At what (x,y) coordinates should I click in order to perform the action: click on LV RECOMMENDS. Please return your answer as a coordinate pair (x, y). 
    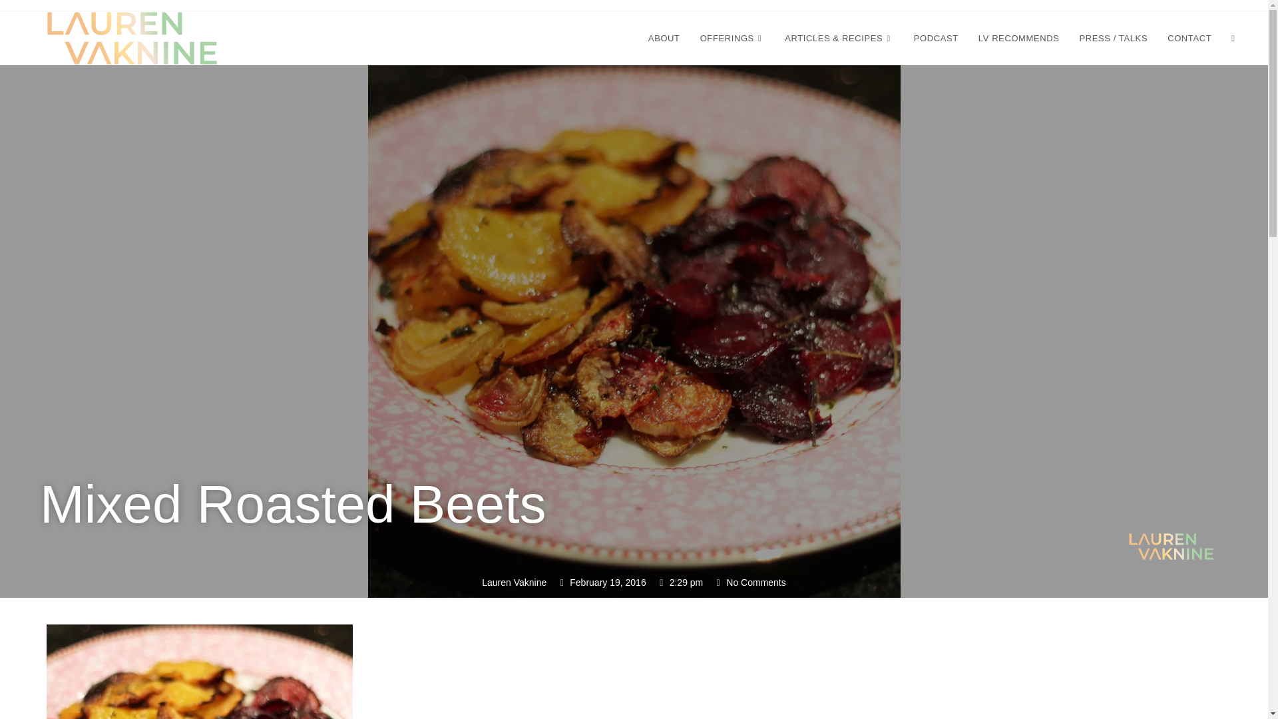
    Looking at the image, I should click on (1019, 37).